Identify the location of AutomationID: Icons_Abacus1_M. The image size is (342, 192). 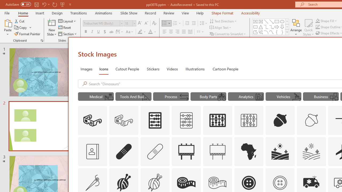
(249, 121).